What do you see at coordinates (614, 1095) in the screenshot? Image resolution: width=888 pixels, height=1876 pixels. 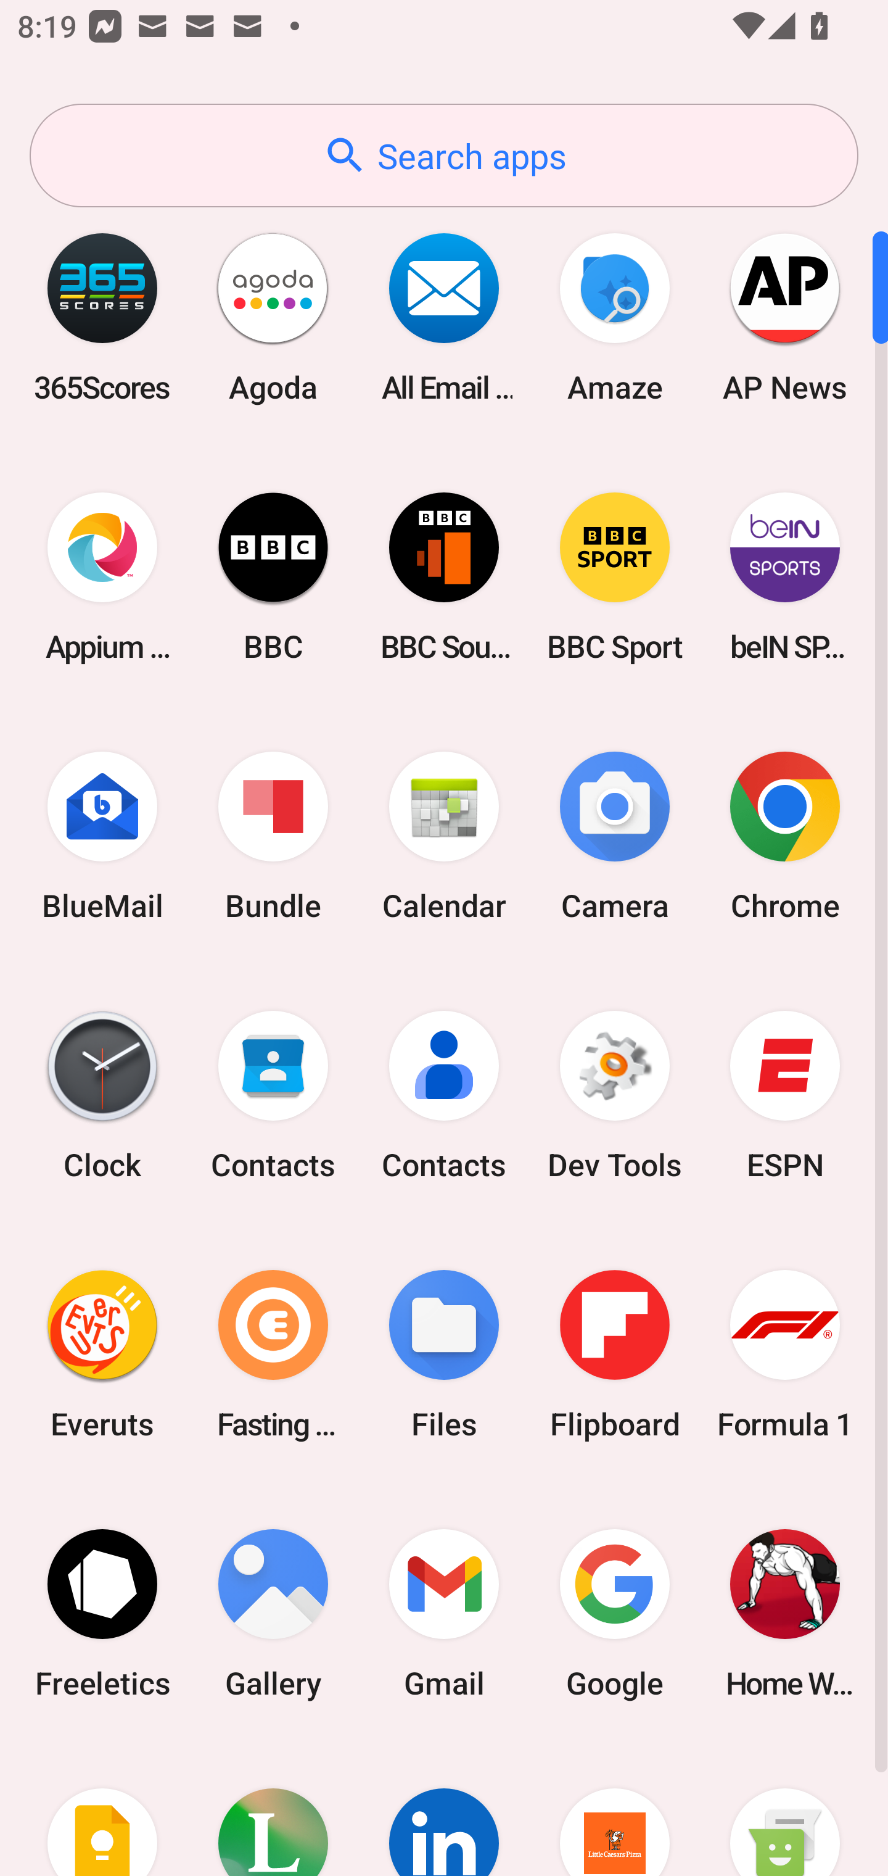 I see `Dev Tools` at bounding box center [614, 1095].